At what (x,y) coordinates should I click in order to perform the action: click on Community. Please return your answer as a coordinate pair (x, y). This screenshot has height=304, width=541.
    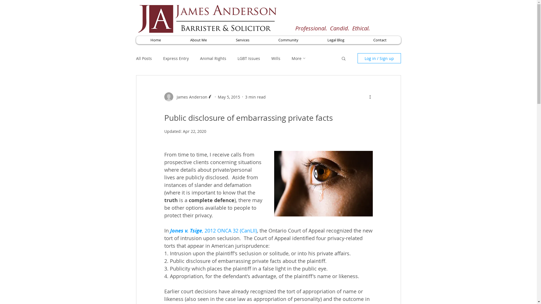
    Looking at the image, I should click on (288, 40).